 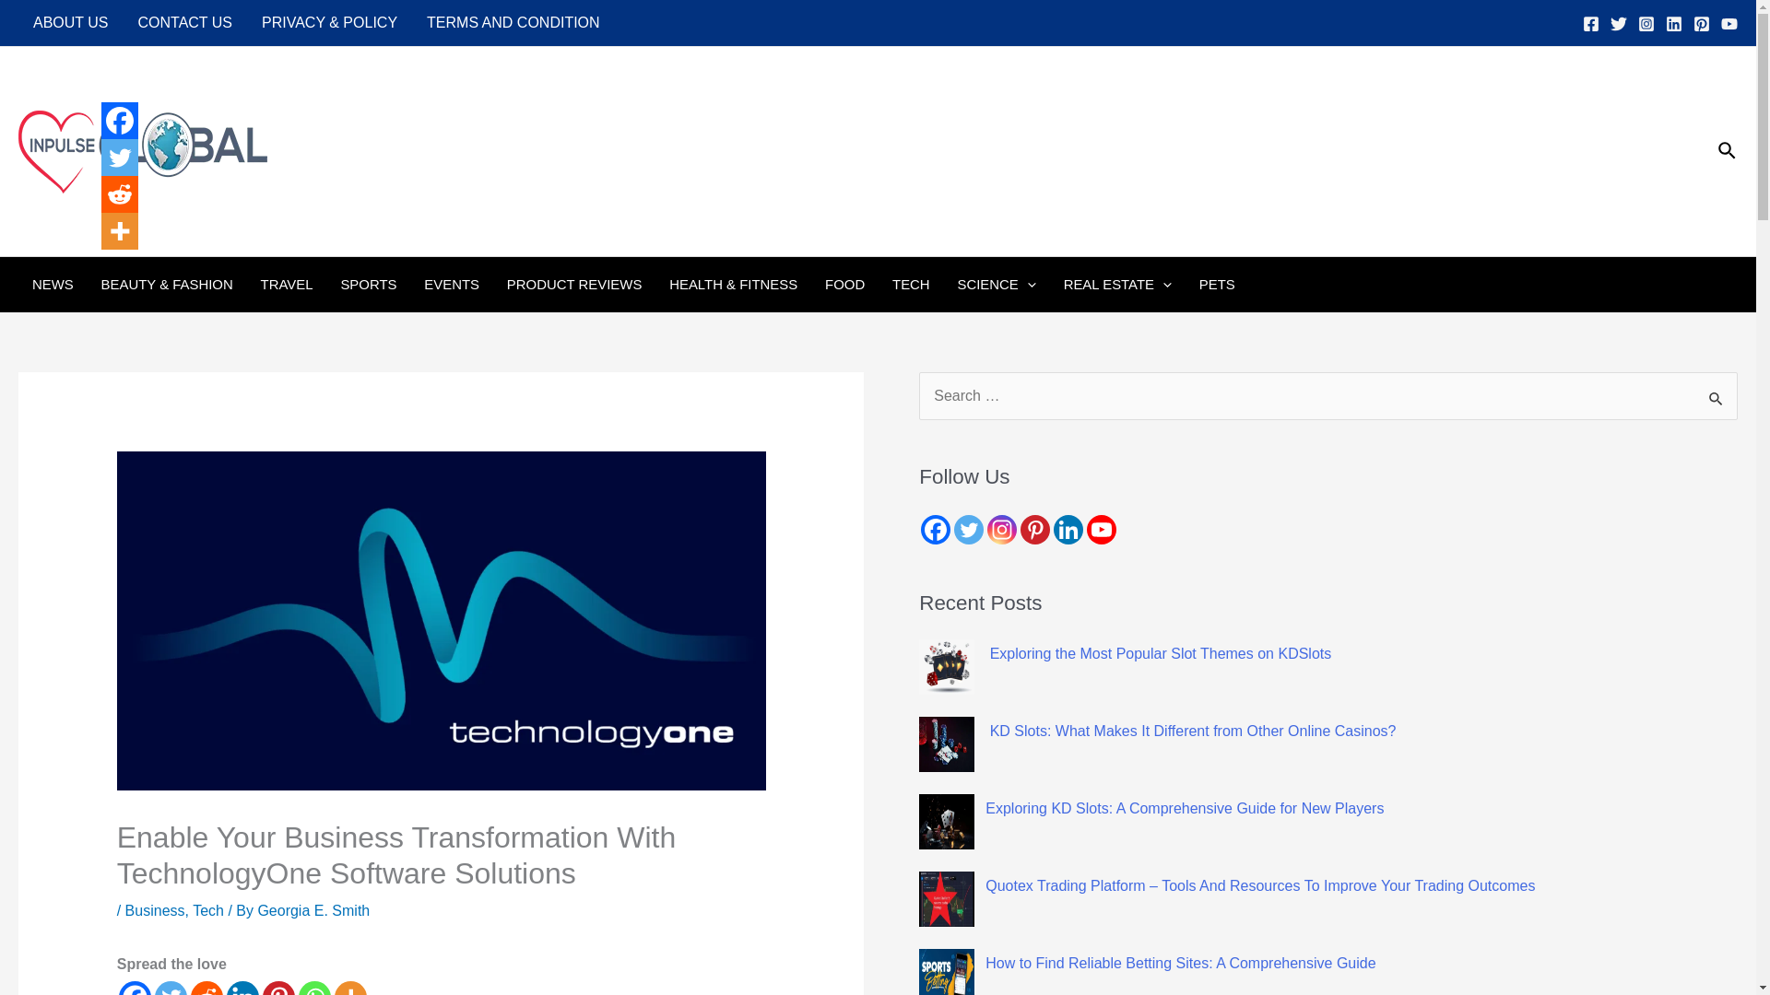 I want to click on CONTACT US, so click(x=185, y=22).